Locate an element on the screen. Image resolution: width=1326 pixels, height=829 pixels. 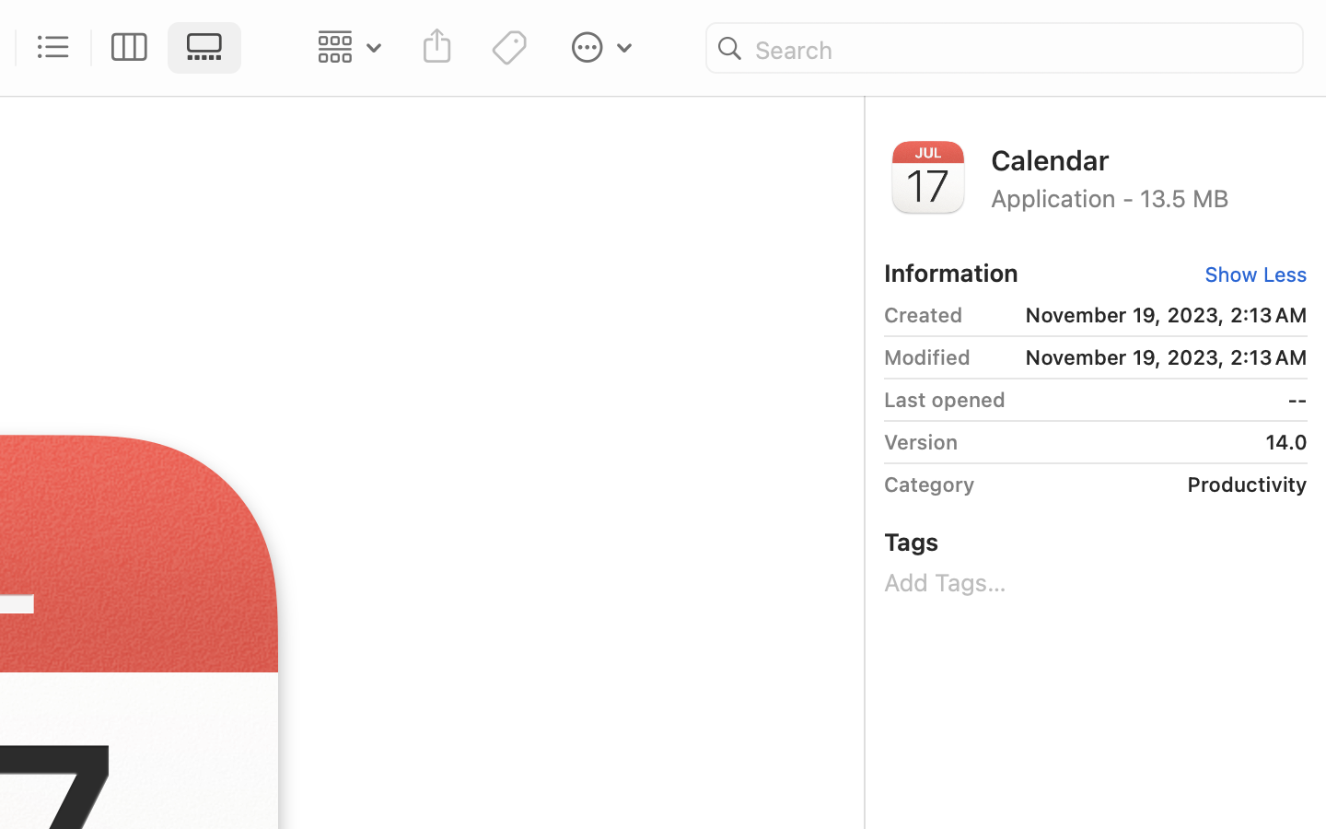
Productivity is located at coordinates (1147, 485).